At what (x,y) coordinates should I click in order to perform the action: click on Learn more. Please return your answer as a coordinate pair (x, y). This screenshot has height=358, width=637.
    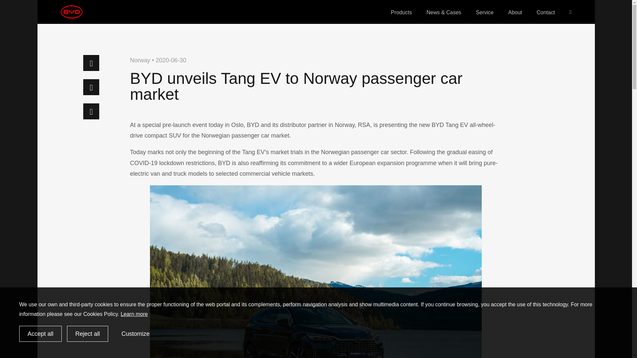
    Looking at the image, I should click on (134, 314).